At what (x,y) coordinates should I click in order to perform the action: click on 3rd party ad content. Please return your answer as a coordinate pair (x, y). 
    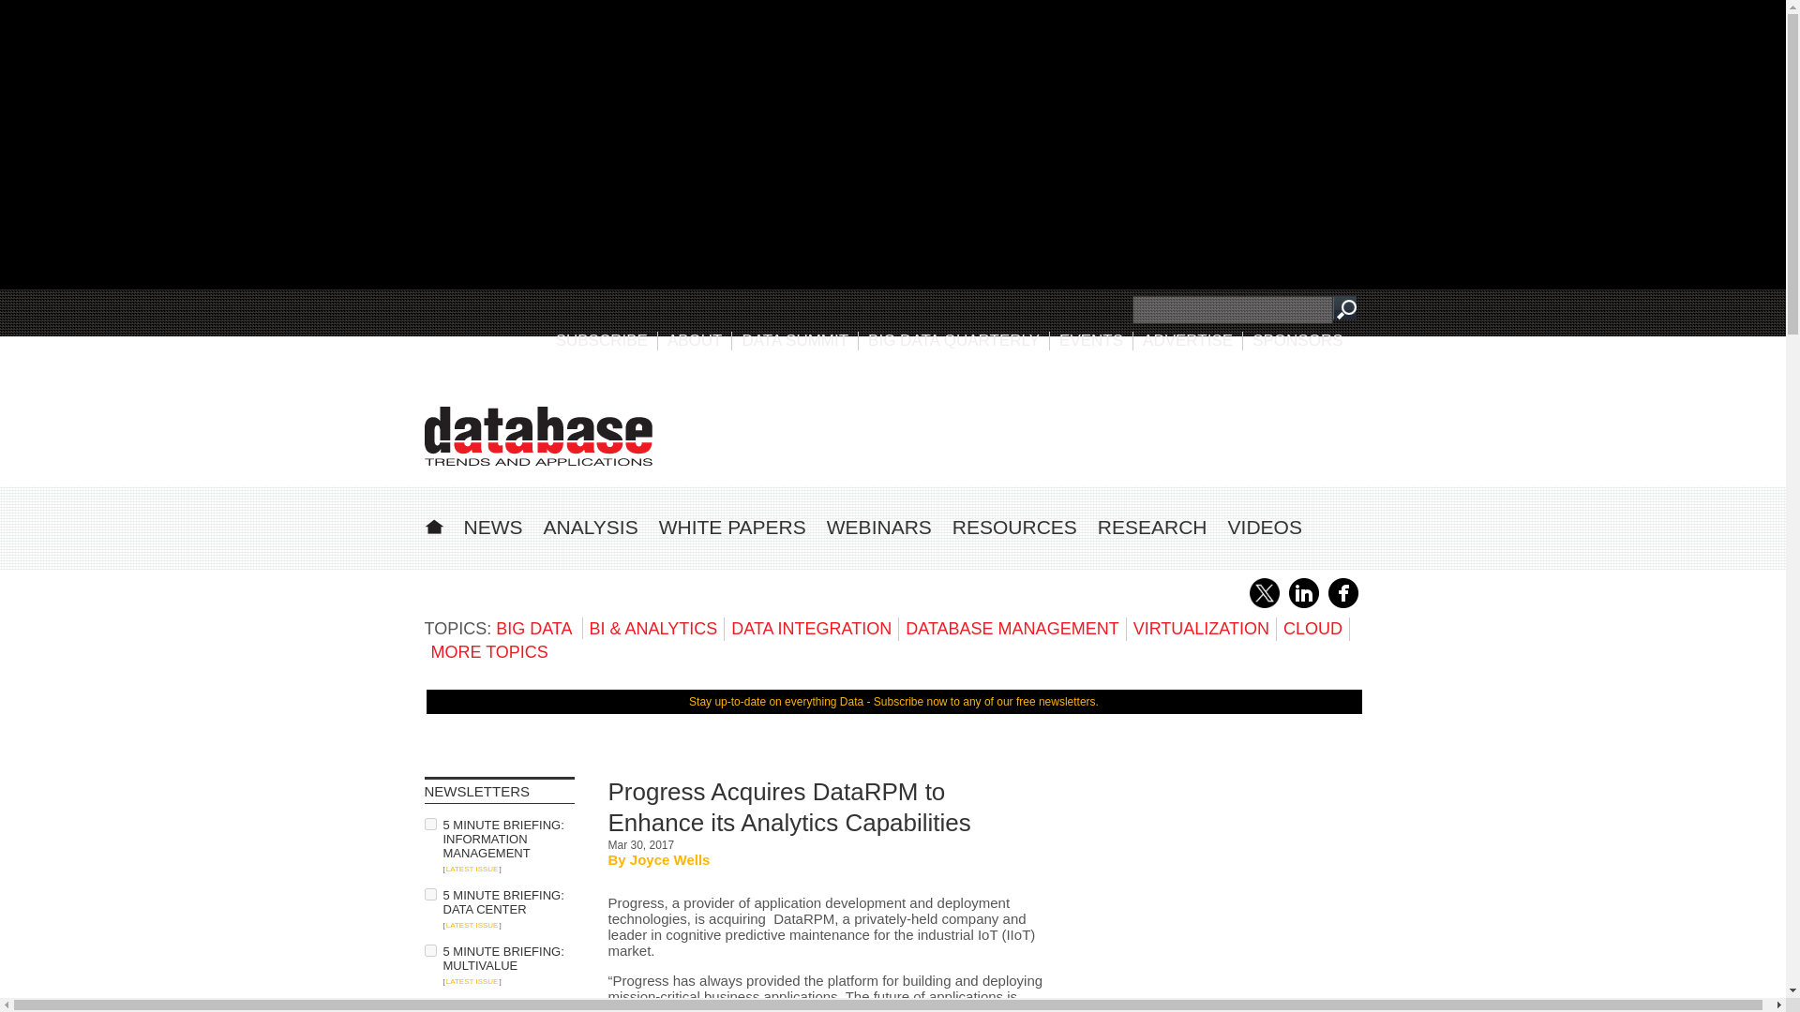
    Looking at the image, I should click on (1221, 894).